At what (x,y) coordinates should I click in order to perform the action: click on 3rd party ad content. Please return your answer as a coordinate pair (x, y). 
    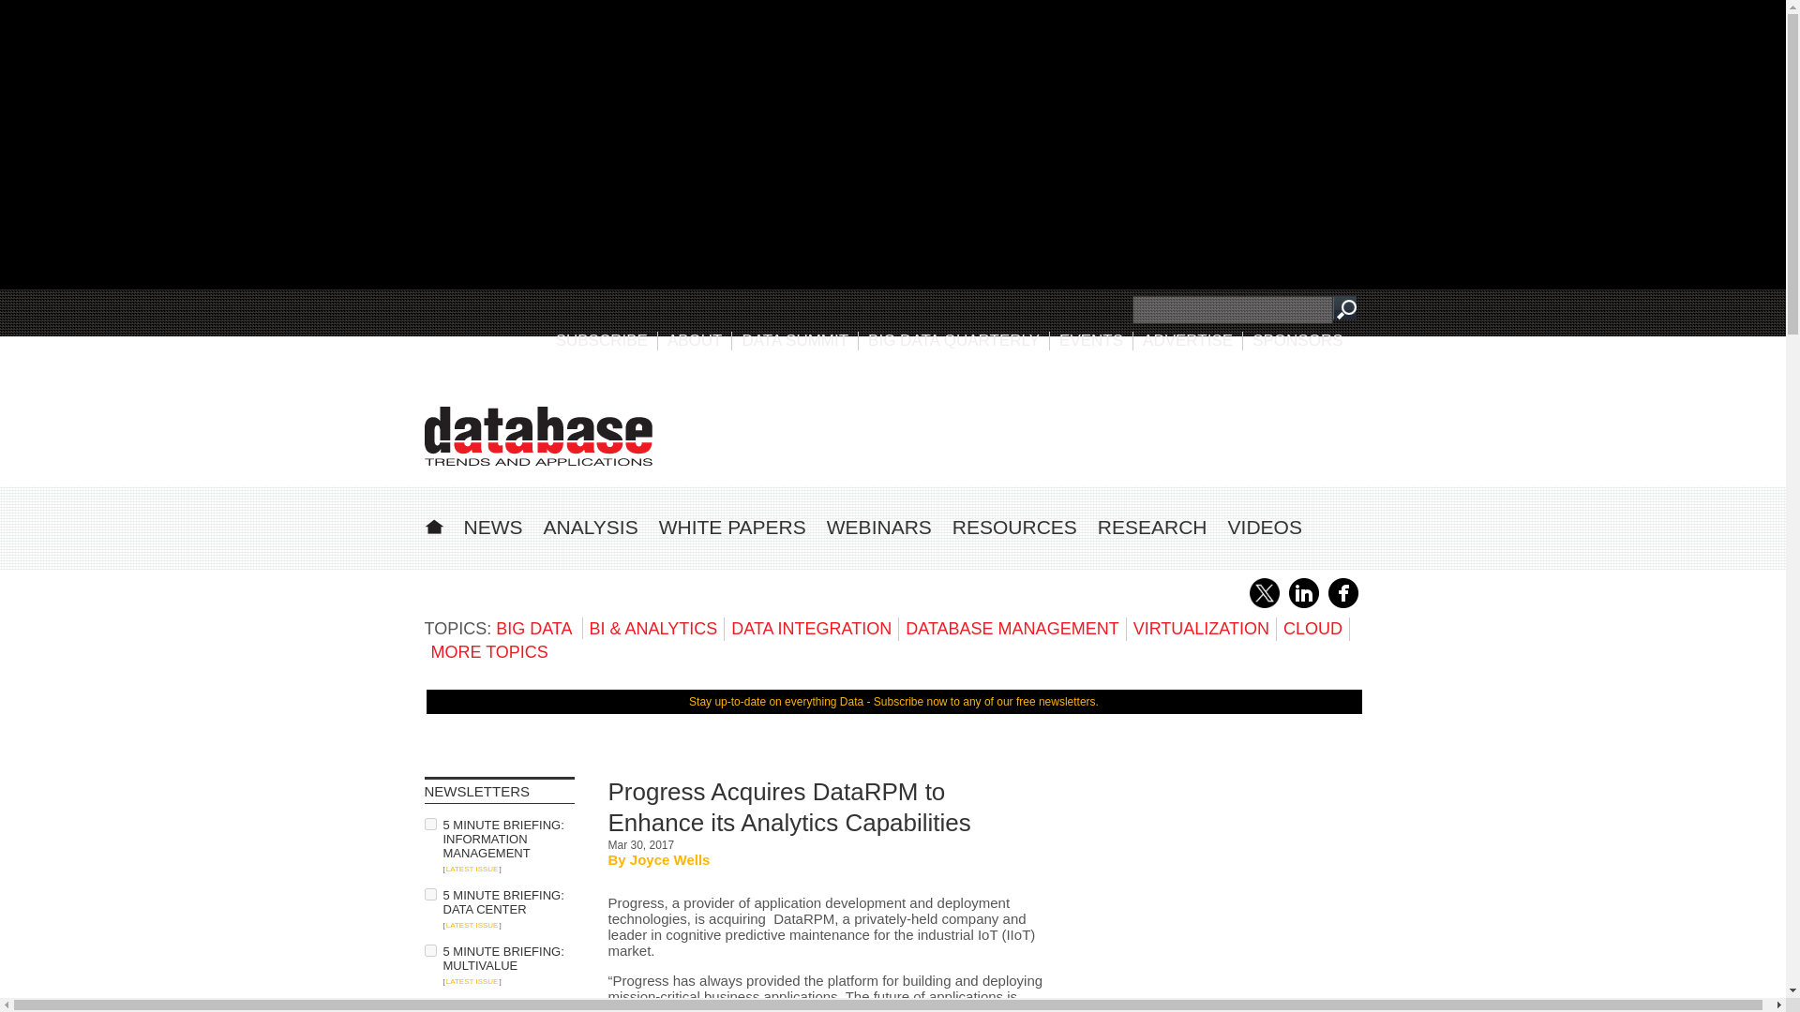
    Looking at the image, I should click on (1221, 894).